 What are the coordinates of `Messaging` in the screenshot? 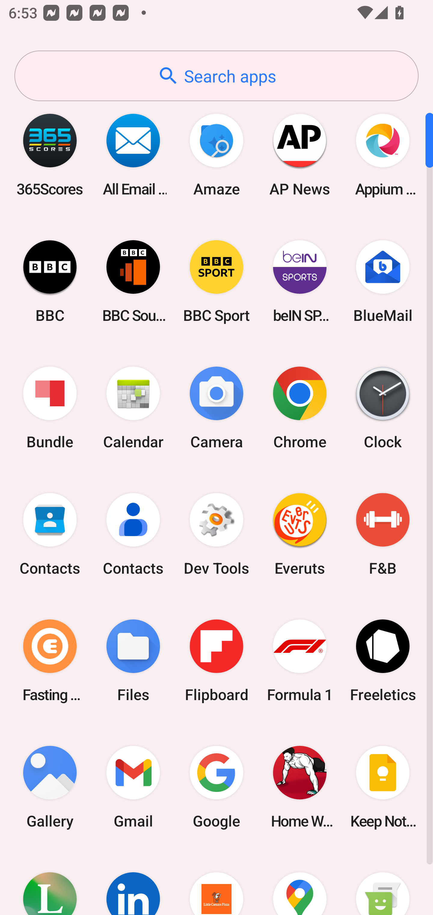 It's located at (383, 882).